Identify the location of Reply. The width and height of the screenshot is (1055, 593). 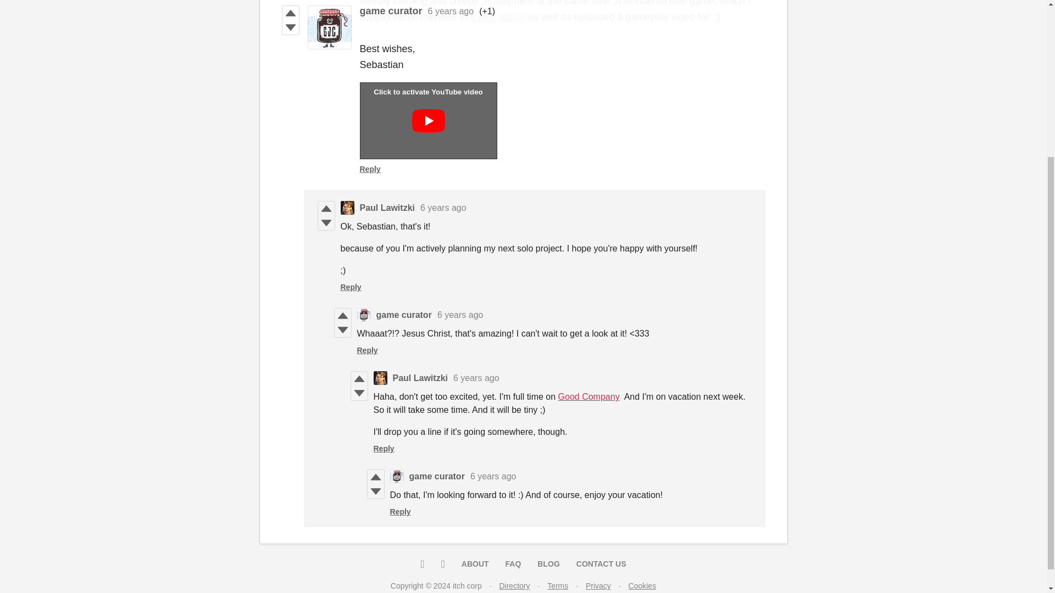
(351, 287).